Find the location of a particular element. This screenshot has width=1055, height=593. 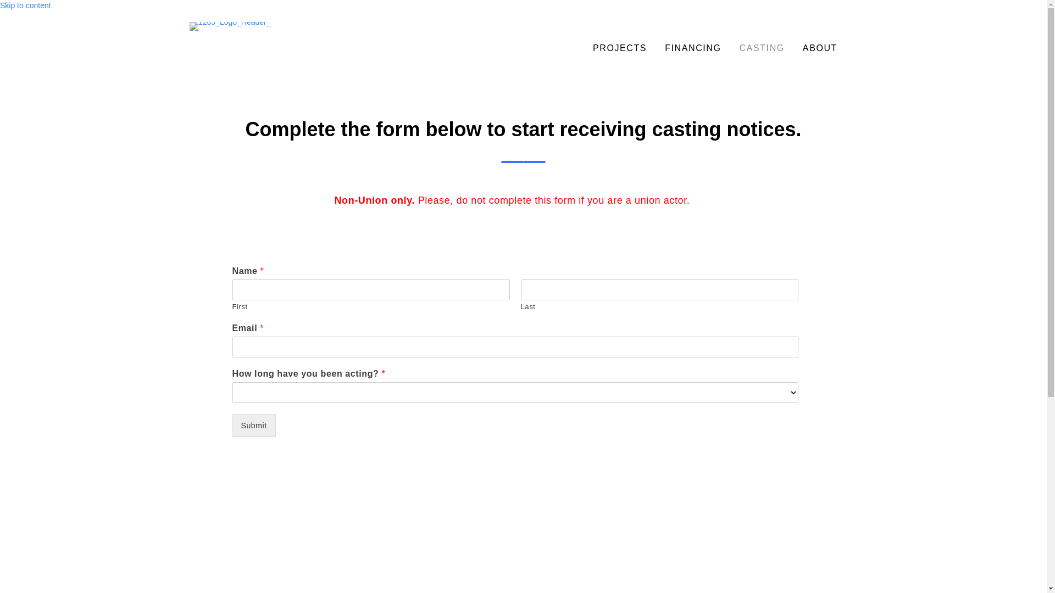

1265_Logo_Header_ is located at coordinates (230, 26).